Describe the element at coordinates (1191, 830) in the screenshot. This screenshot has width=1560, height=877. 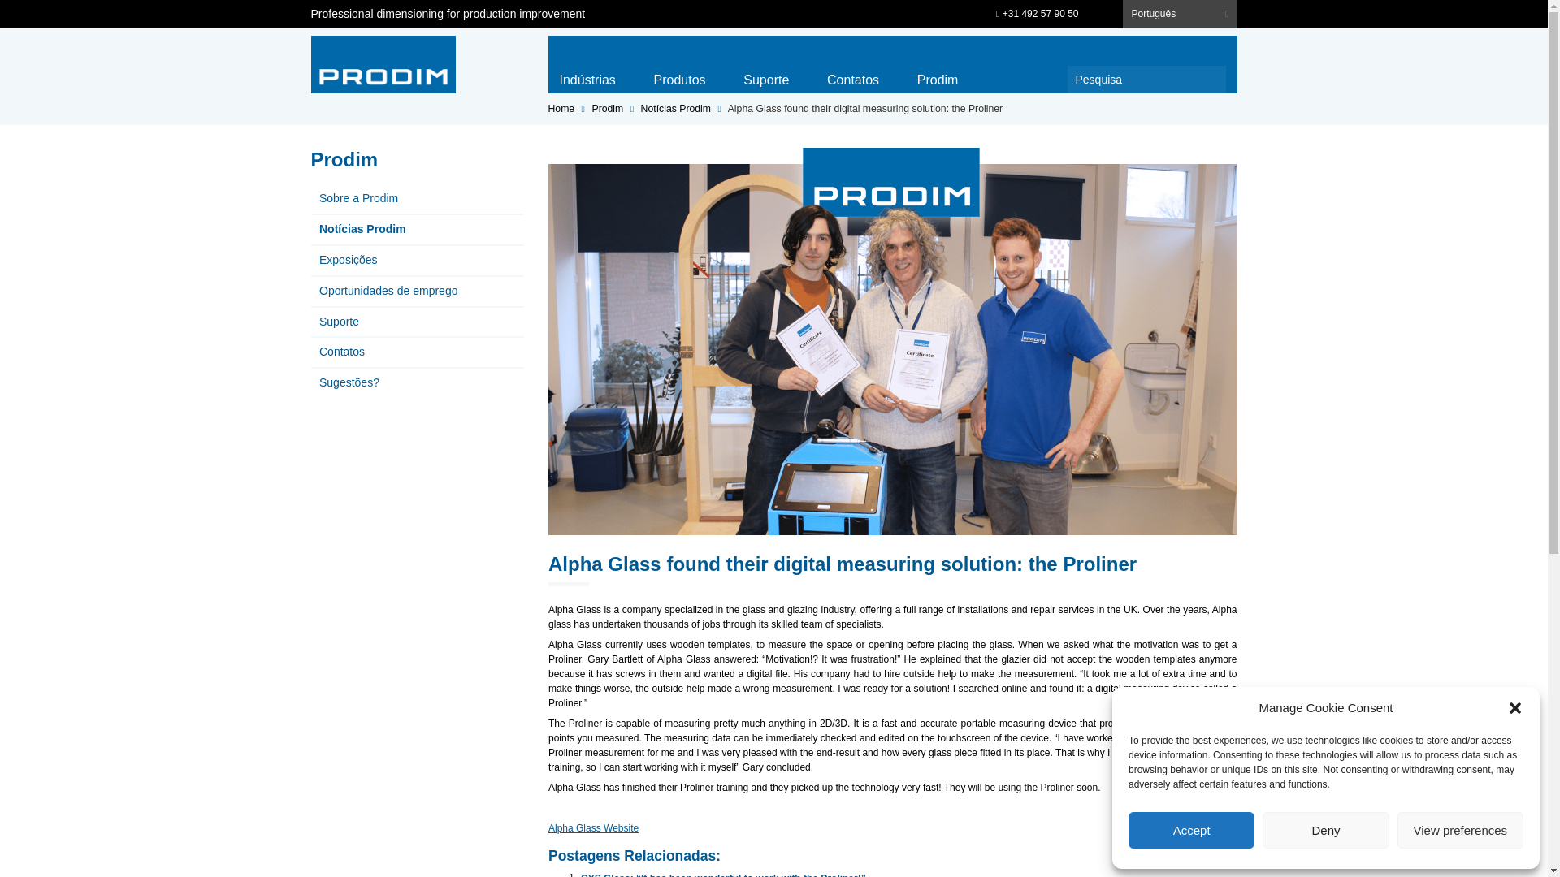
I see `Accept` at that location.